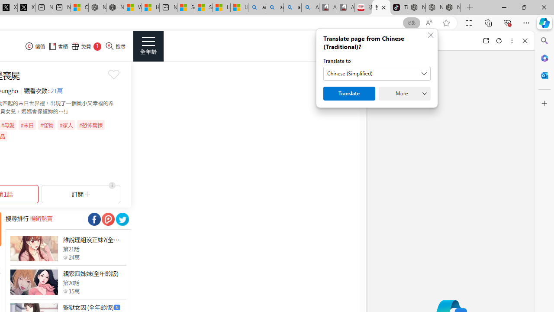 This screenshot has height=312, width=554. Describe the element at coordinates (486, 41) in the screenshot. I see `Open link in new tab` at that location.